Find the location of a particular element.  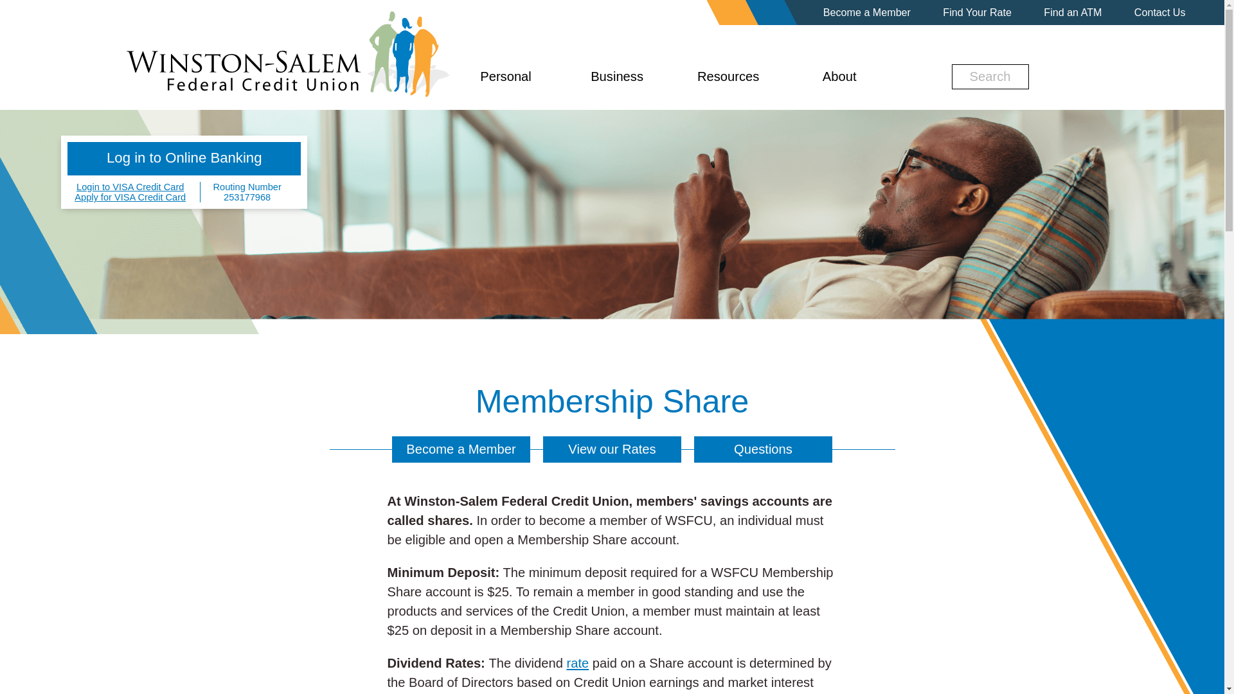

Business is located at coordinates (617, 89).